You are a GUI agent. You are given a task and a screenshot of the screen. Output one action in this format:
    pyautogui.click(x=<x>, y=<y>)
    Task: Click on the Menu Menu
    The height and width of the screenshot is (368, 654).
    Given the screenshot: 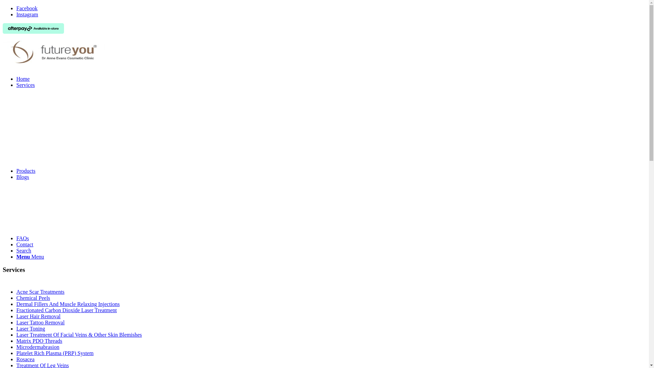 What is the action you would take?
    pyautogui.click(x=30, y=257)
    